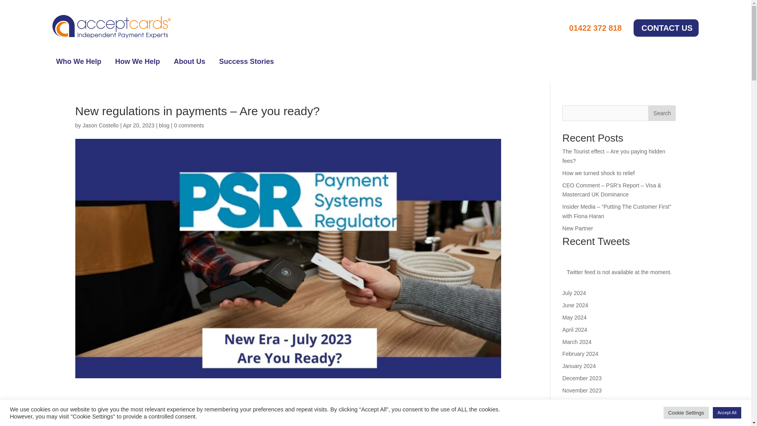 The height and width of the screenshot is (426, 757). What do you see at coordinates (662, 113) in the screenshot?
I see `Search` at bounding box center [662, 113].